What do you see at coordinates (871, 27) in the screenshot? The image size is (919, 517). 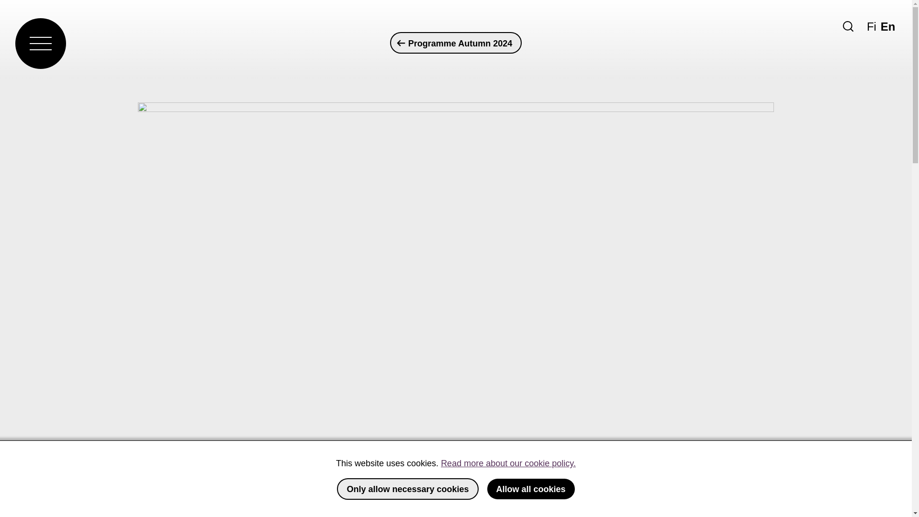 I see `Suomi` at bounding box center [871, 27].